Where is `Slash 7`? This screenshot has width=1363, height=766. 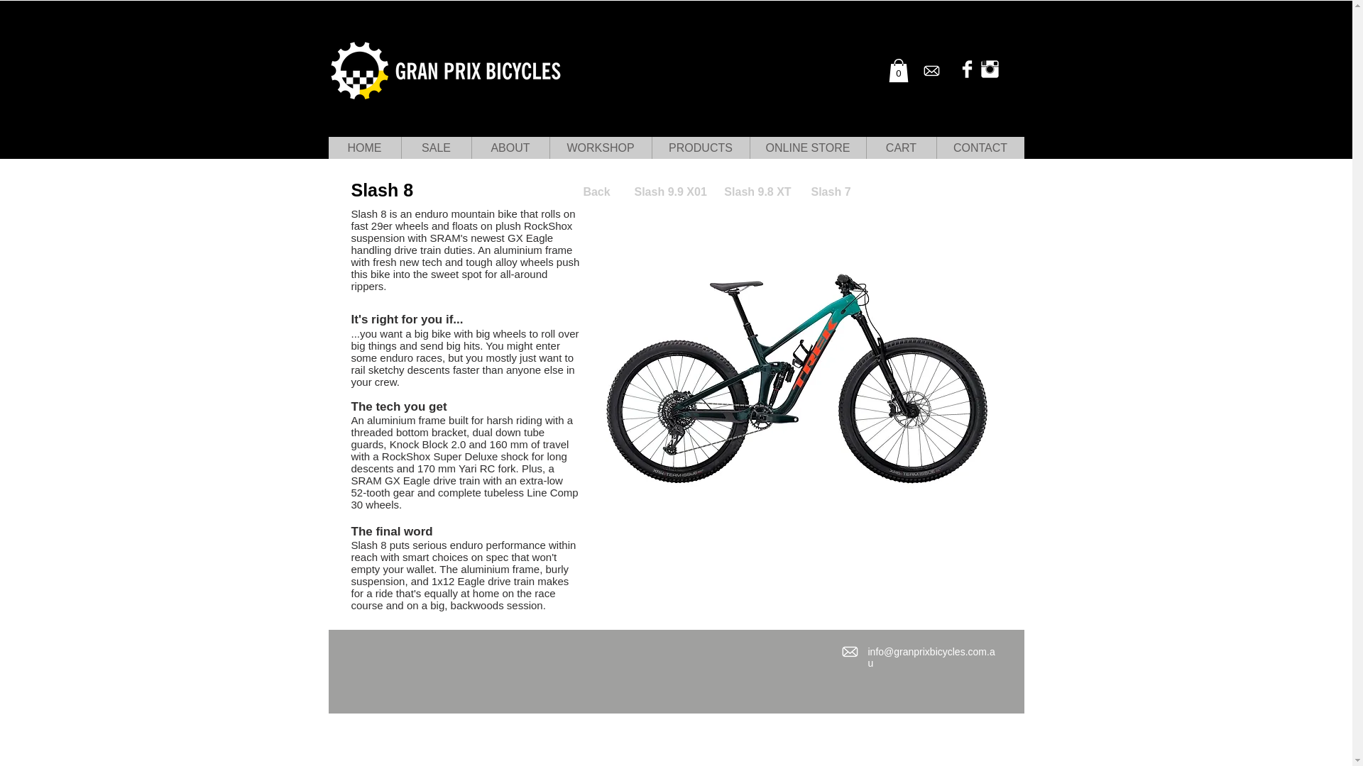 Slash 7 is located at coordinates (831, 192).